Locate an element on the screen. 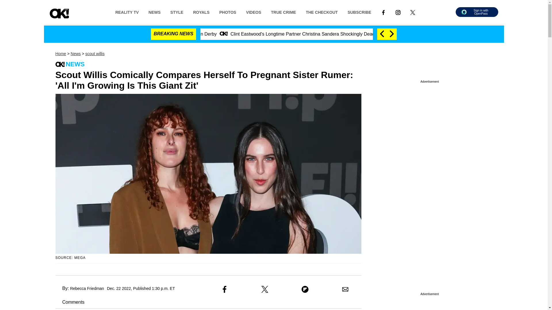 Image resolution: width=552 pixels, height=310 pixels. NEWS is located at coordinates (155, 12).